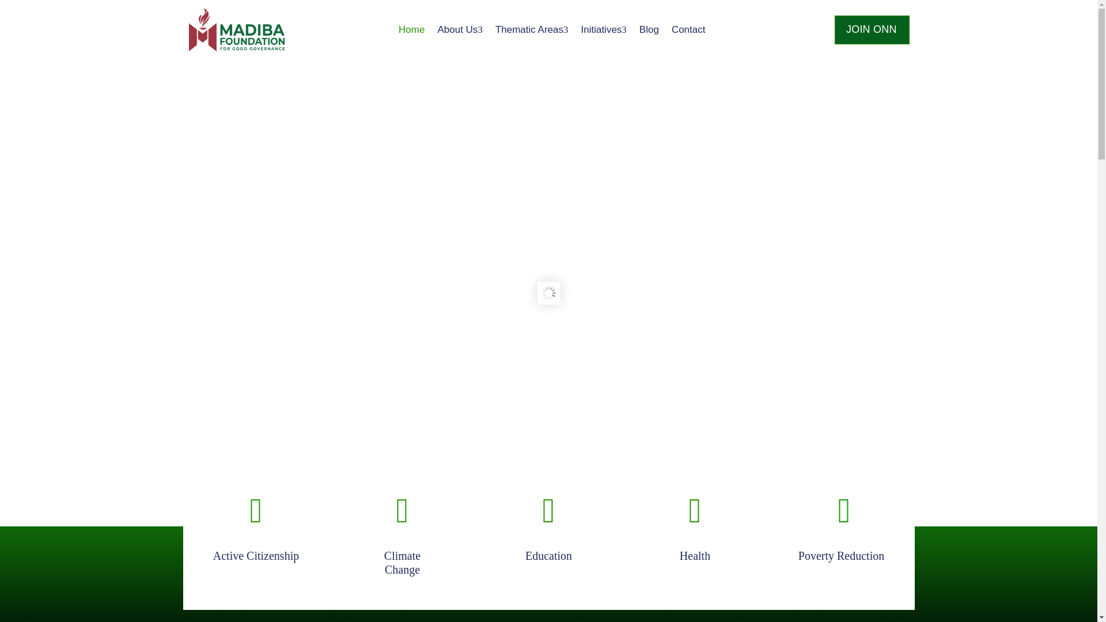  Describe the element at coordinates (256, 555) in the screenshot. I see `Active Citizenship` at that location.